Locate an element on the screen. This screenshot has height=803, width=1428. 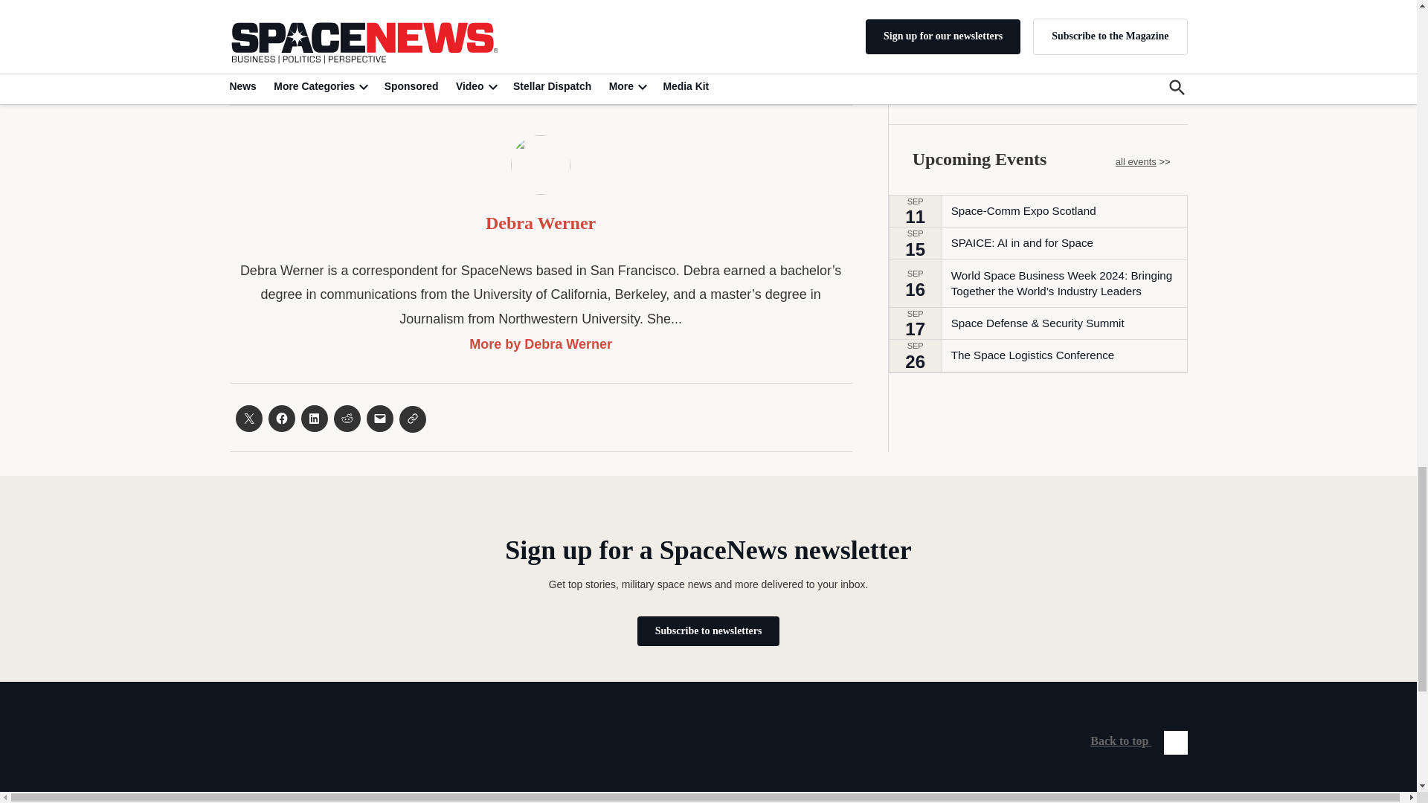
Click to share on Clipboard is located at coordinates (412, 419).